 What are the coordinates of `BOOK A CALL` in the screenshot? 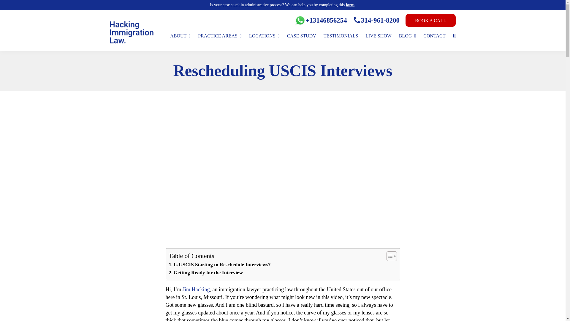 It's located at (430, 20).